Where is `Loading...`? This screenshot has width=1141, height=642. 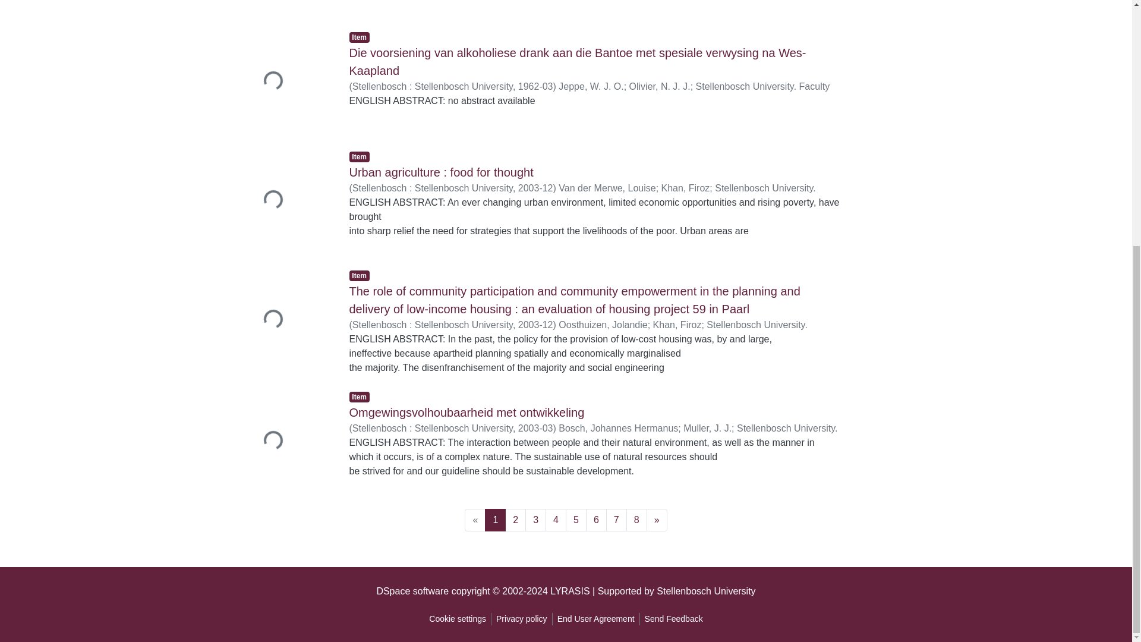
Loading... is located at coordinates (284, 7).